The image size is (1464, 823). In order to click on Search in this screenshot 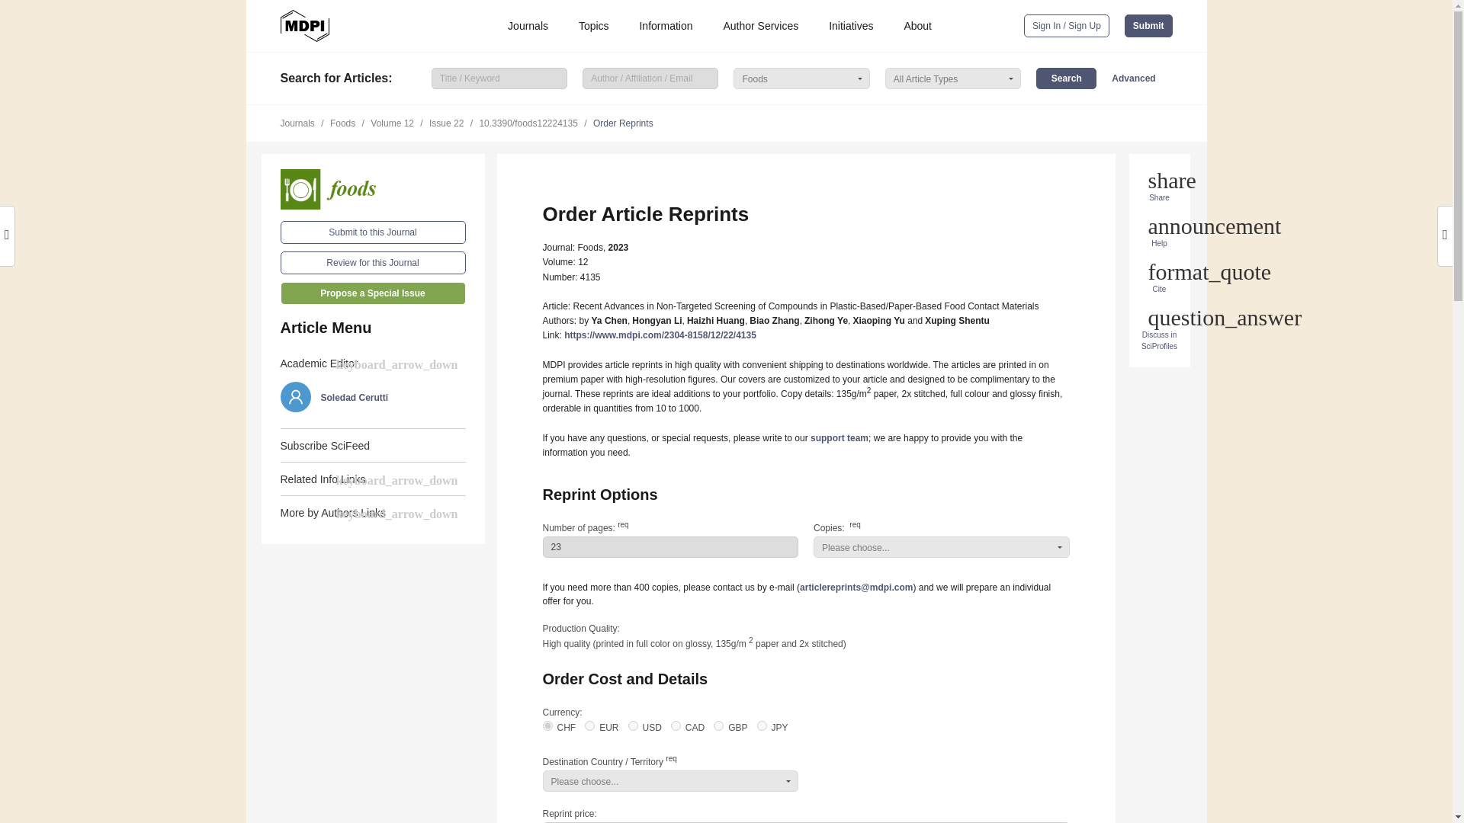, I will do `click(1066, 78)`.